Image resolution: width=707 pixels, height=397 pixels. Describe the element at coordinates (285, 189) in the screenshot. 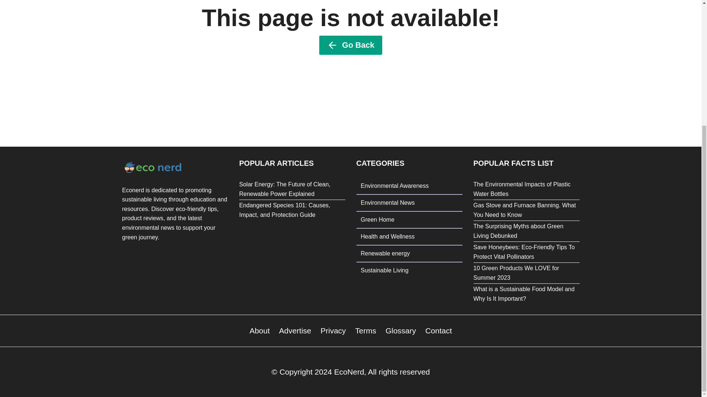

I see `Solar Energy: The Future of Clean, Renewable Power Explained` at that location.